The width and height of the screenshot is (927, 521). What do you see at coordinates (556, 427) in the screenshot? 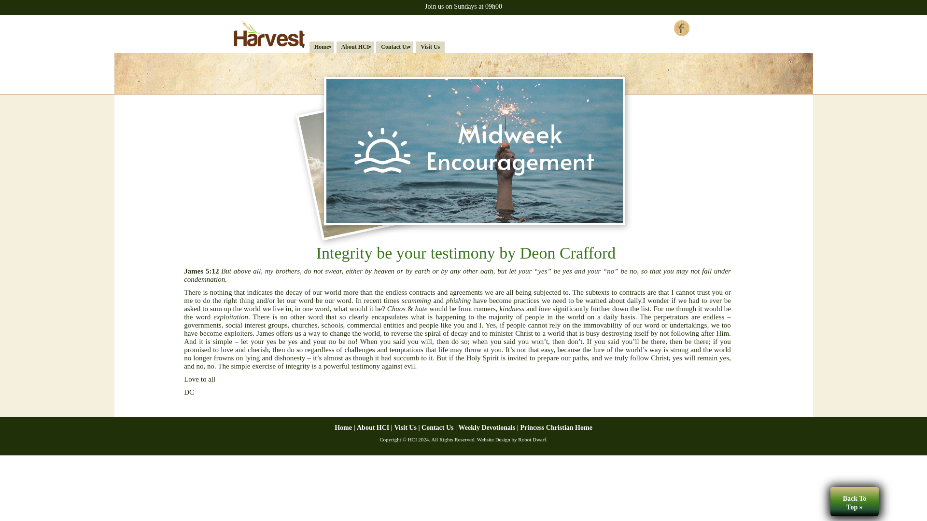
I see `Princess Christian Home` at bounding box center [556, 427].